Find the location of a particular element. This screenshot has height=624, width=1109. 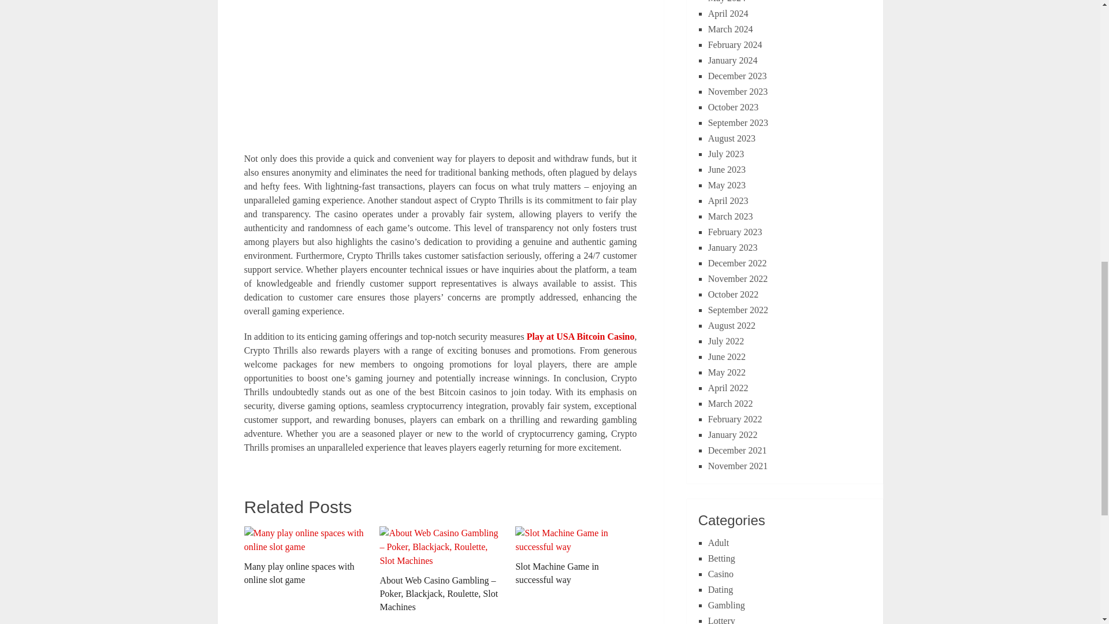

Play at USA Bitcoin Casino is located at coordinates (580, 336).